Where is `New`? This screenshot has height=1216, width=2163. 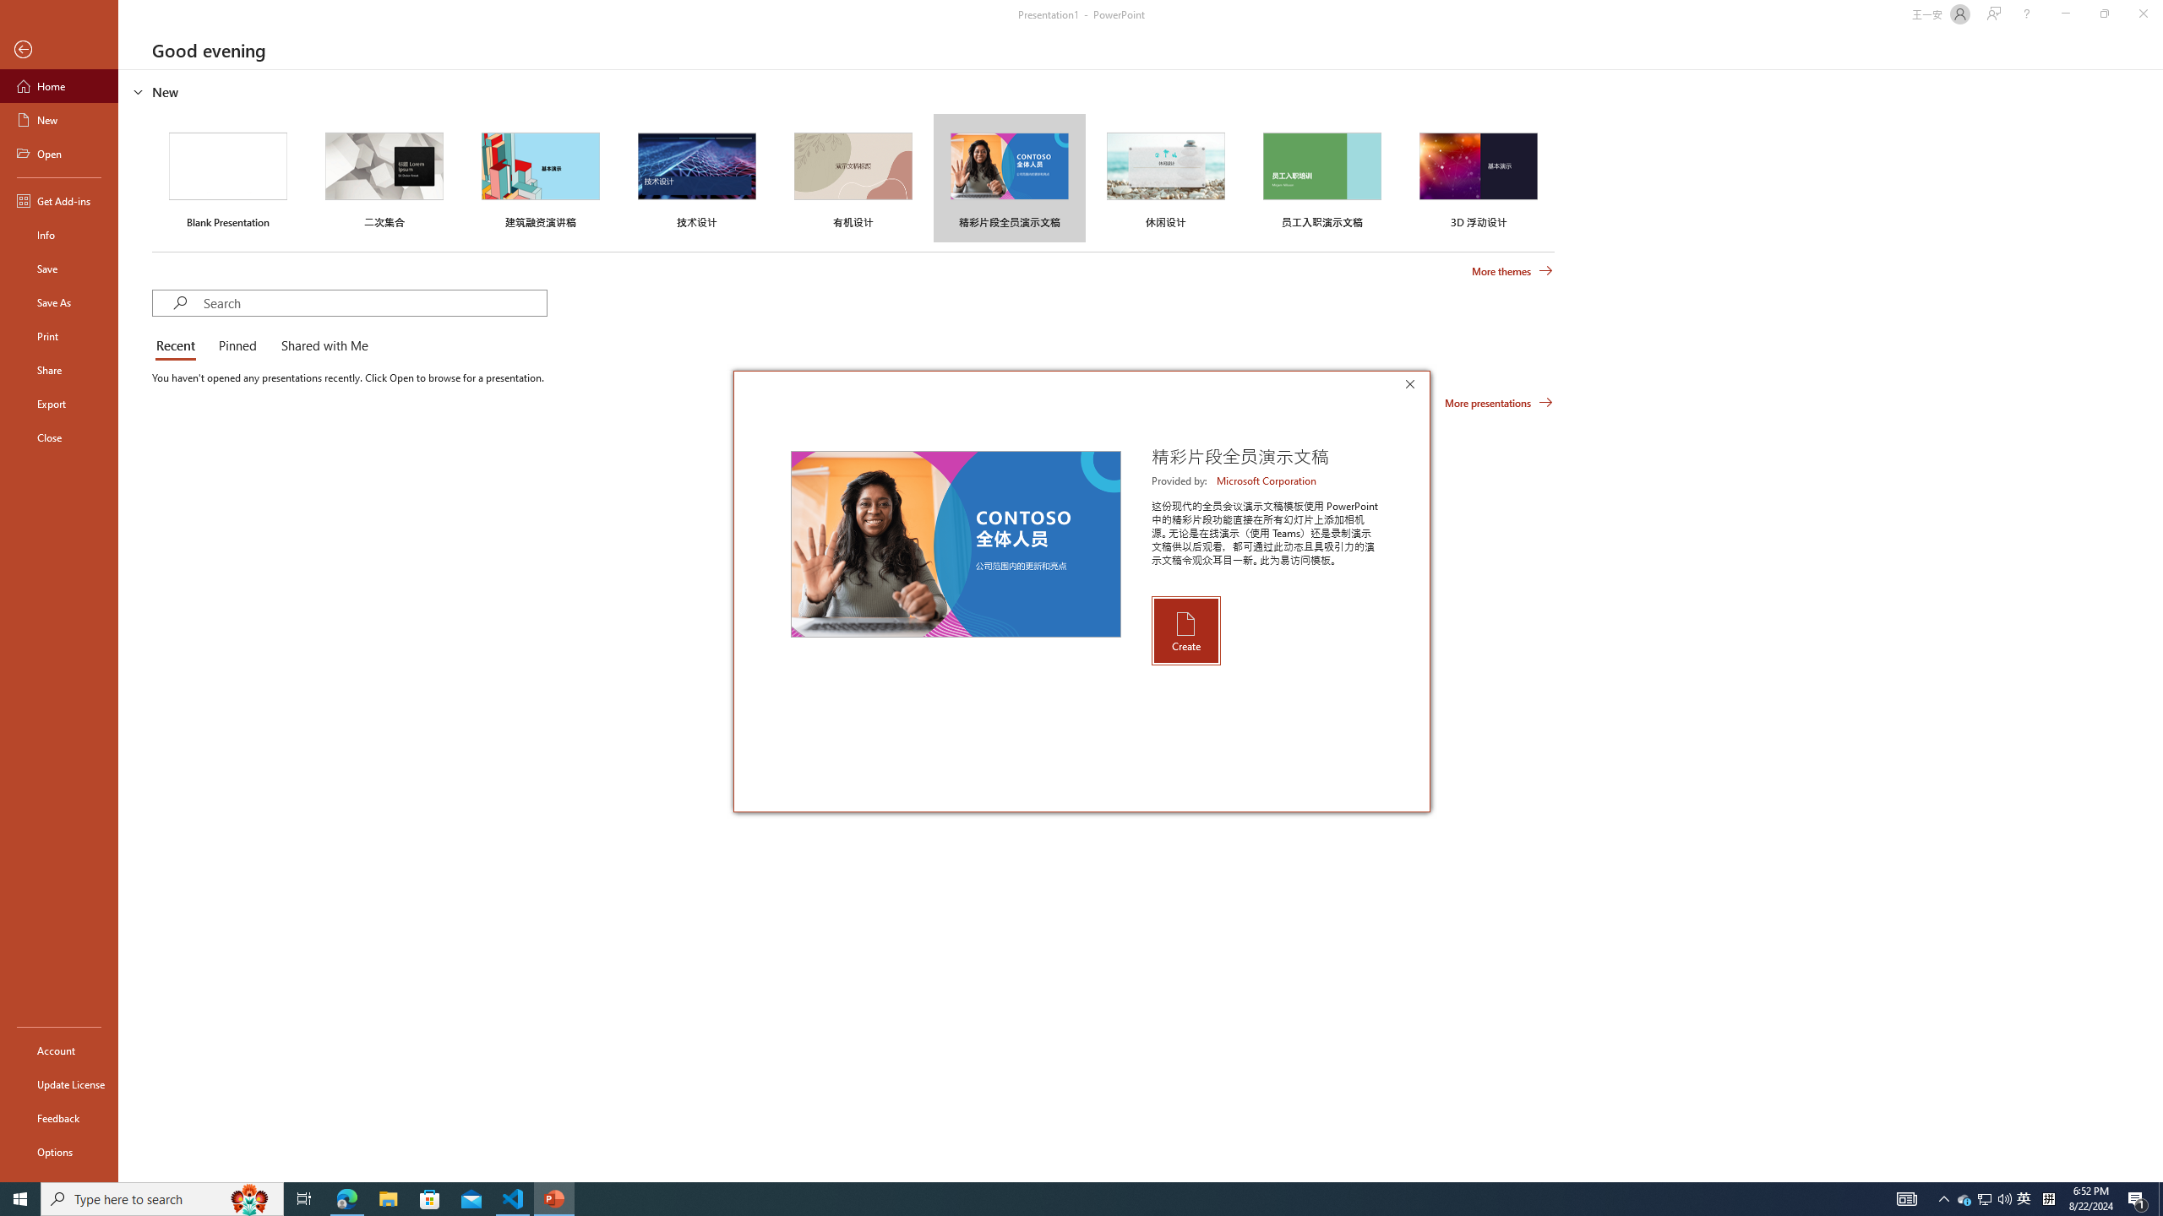
New is located at coordinates (59, 120).